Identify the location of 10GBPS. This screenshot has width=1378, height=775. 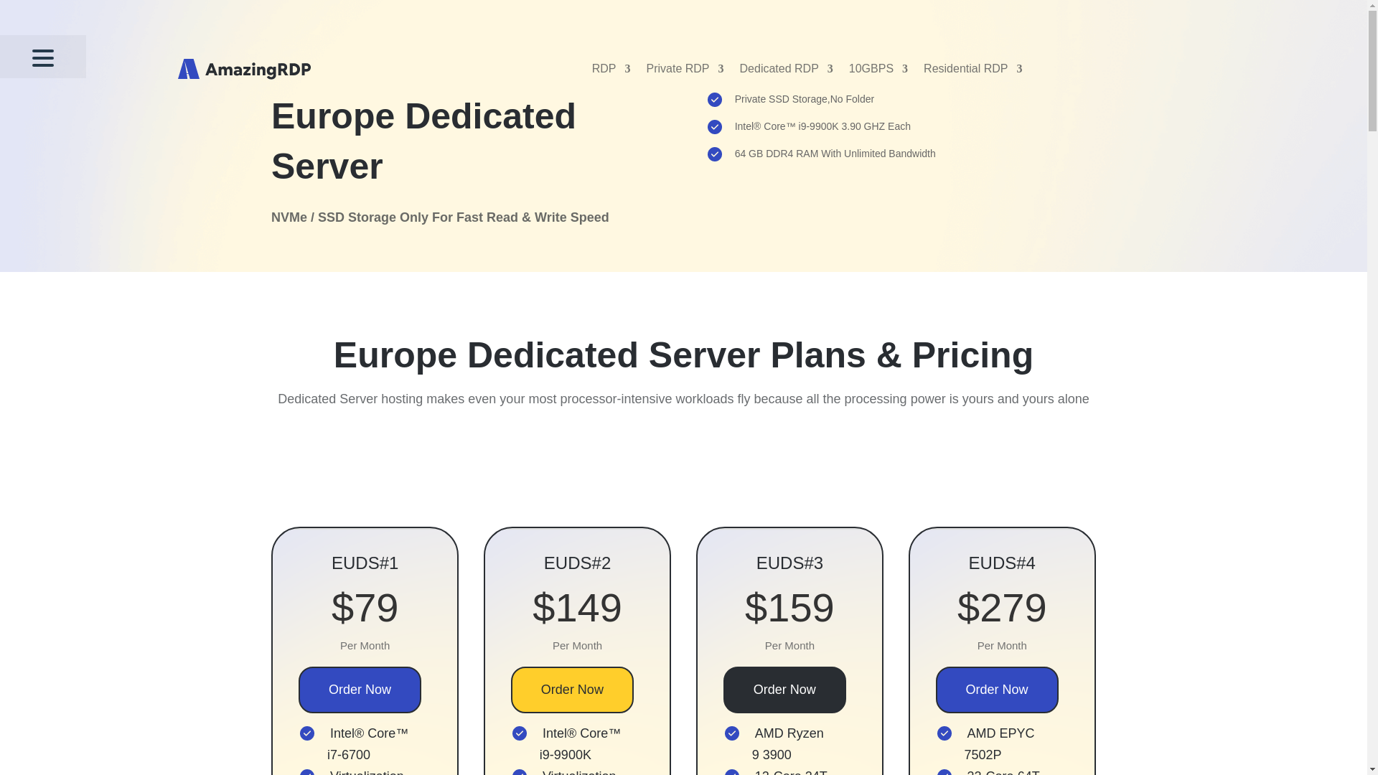
(878, 68).